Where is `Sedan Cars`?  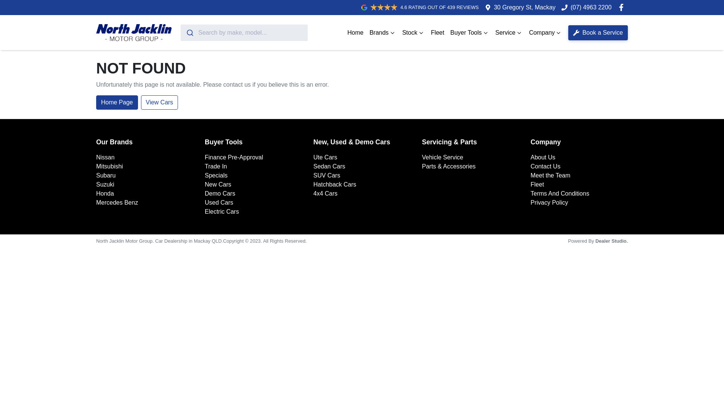
Sedan Cars is located at coordinates (330, 167).